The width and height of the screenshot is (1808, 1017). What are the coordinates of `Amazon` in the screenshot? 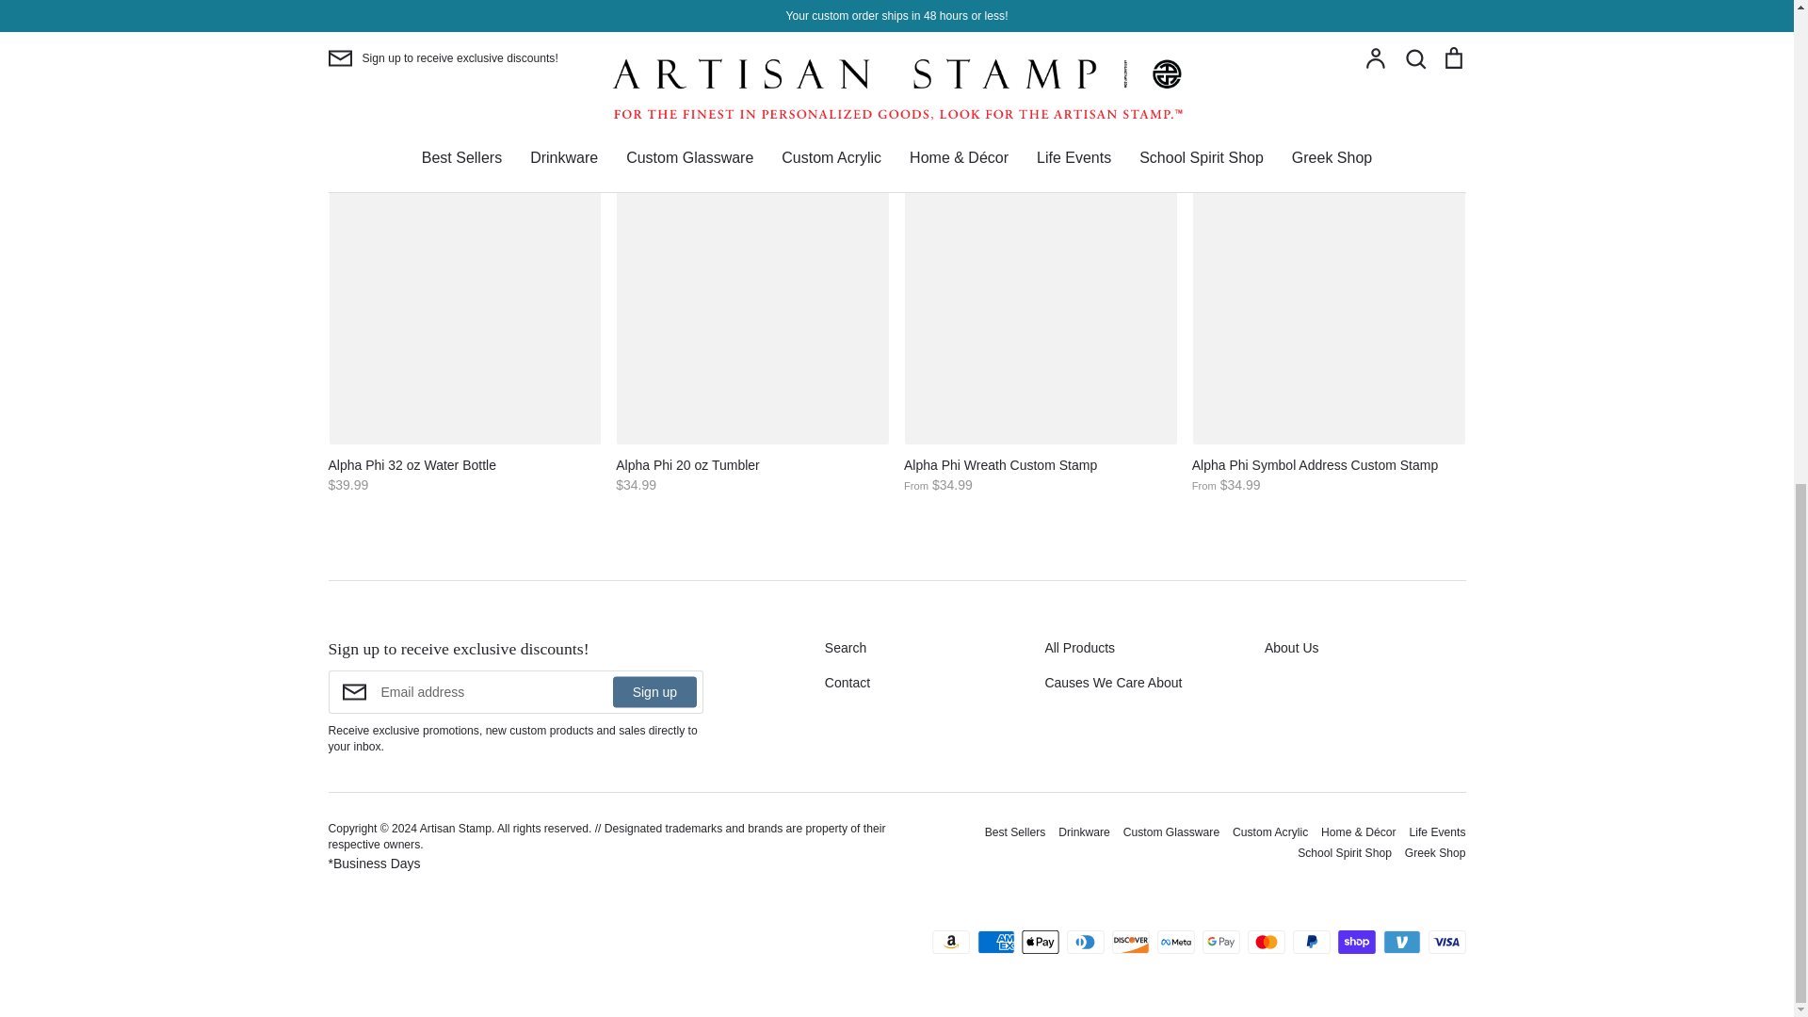 It's located at (951, 942).